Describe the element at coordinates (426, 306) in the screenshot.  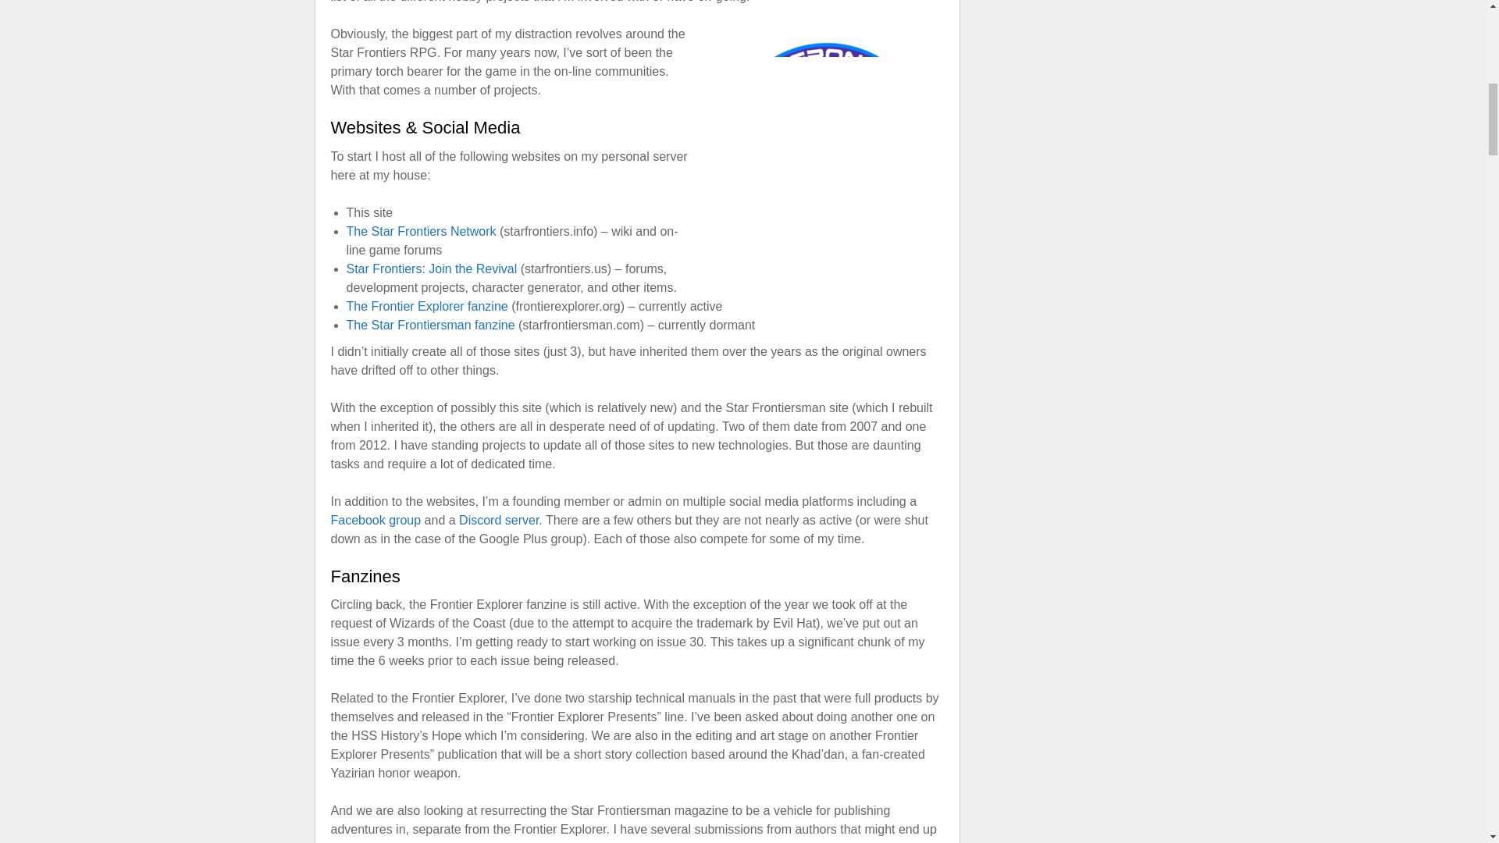
I see `The Frontier Explorer fanzine` at that location.